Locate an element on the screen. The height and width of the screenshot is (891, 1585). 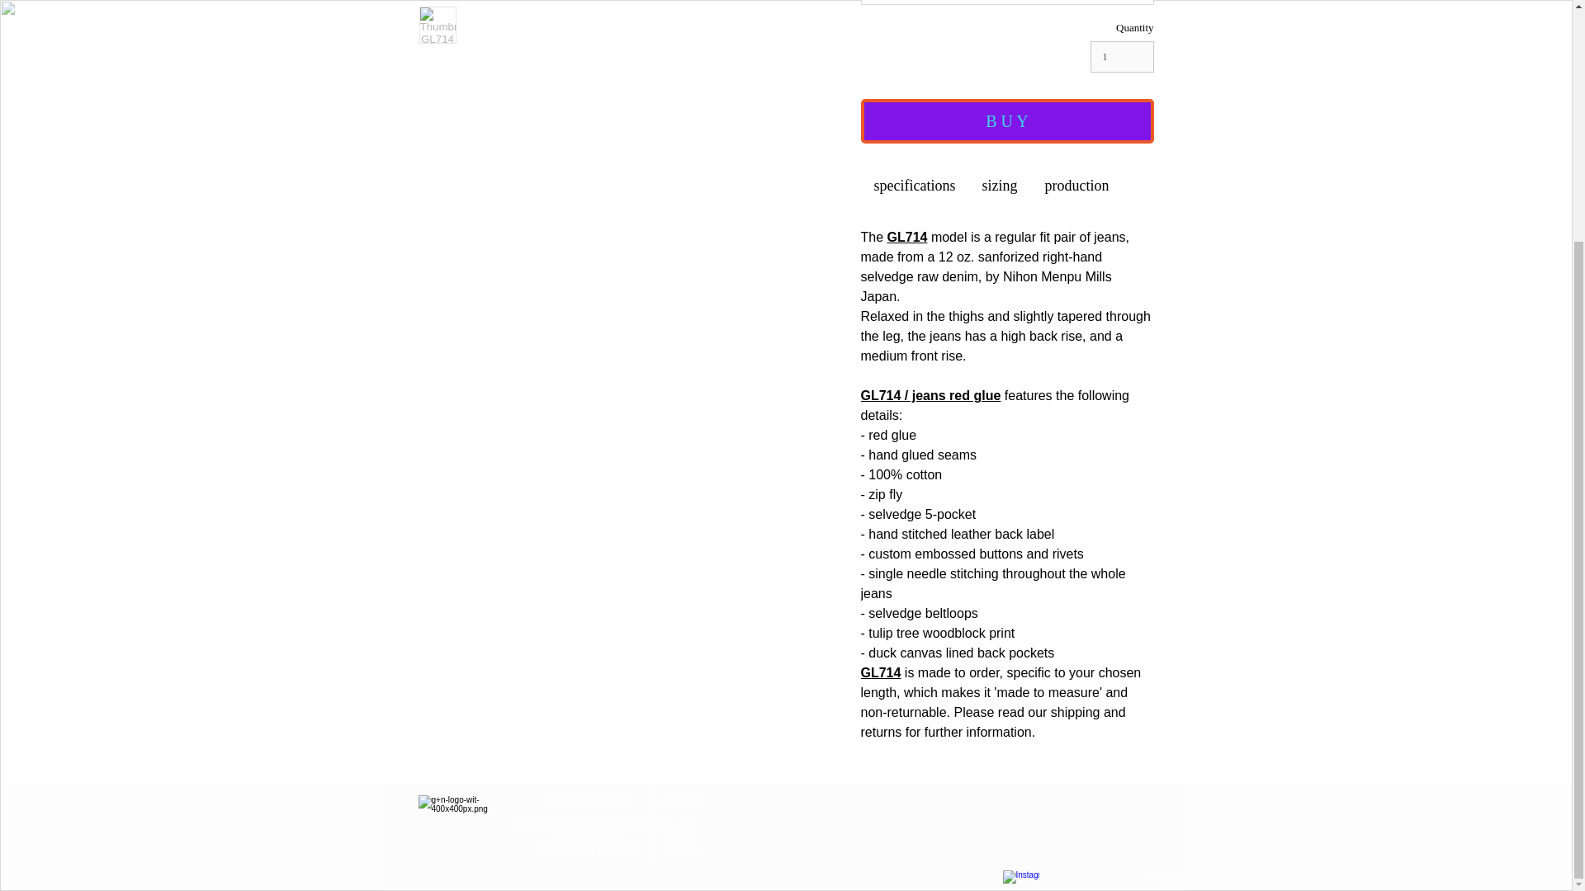
Use right and left arrows to navigate between tabs is located at coordinates (915, 185).